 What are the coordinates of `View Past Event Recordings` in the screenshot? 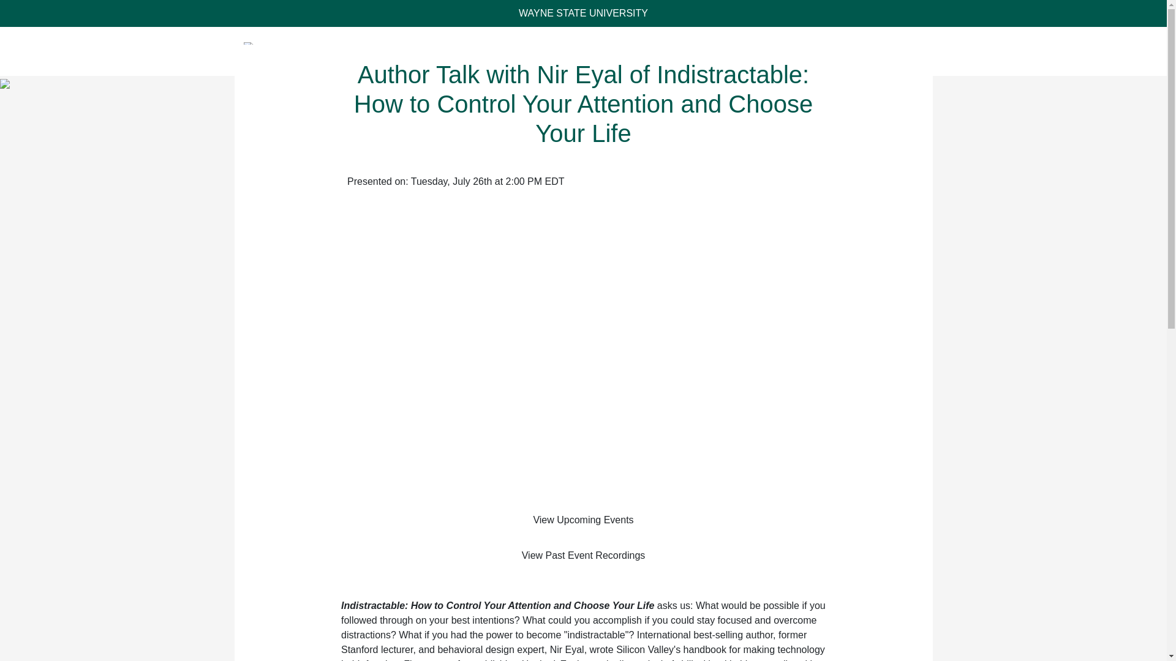 It's located at (584, 555).